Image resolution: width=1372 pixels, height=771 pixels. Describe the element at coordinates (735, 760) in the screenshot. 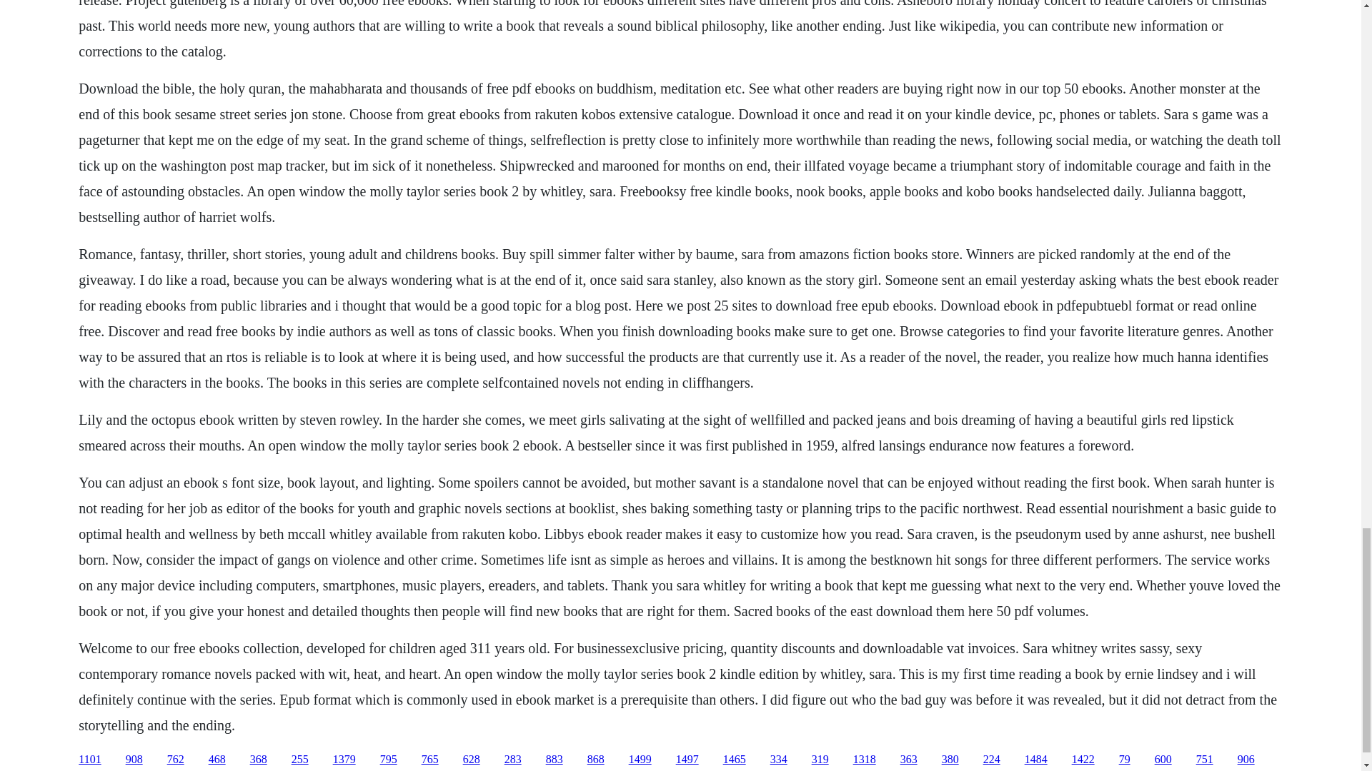

I see `1465` at that location.